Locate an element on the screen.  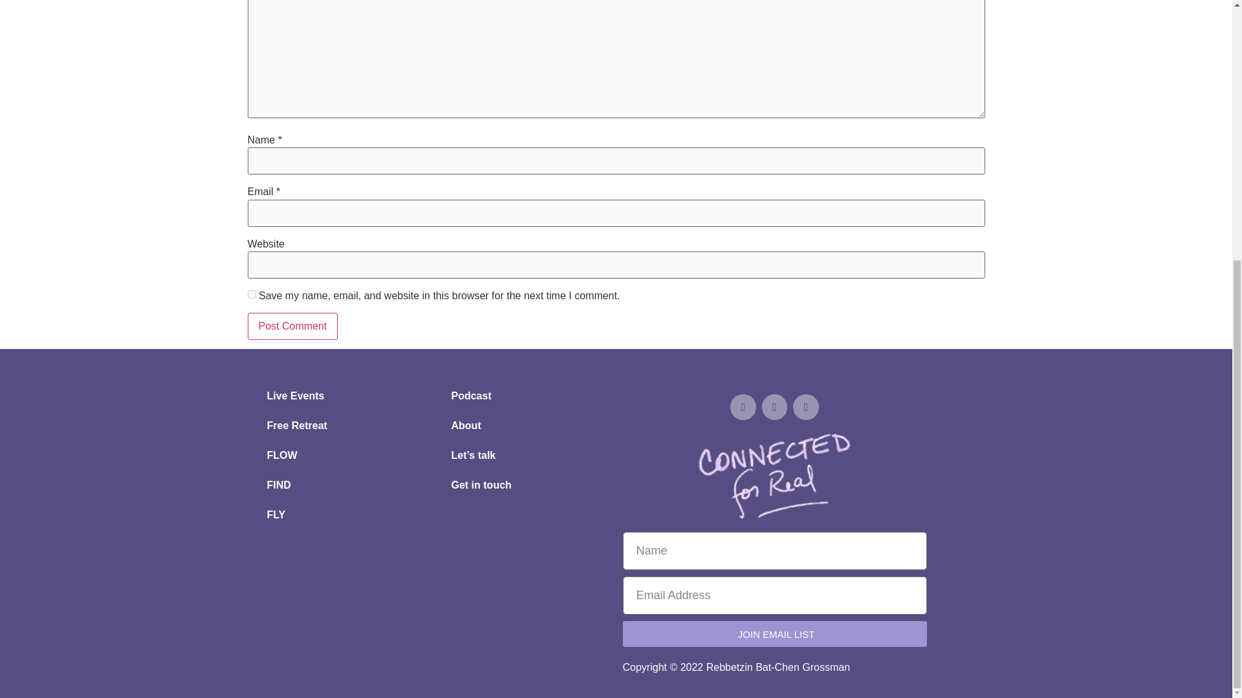
FIND is located at coordinates (339, 485).